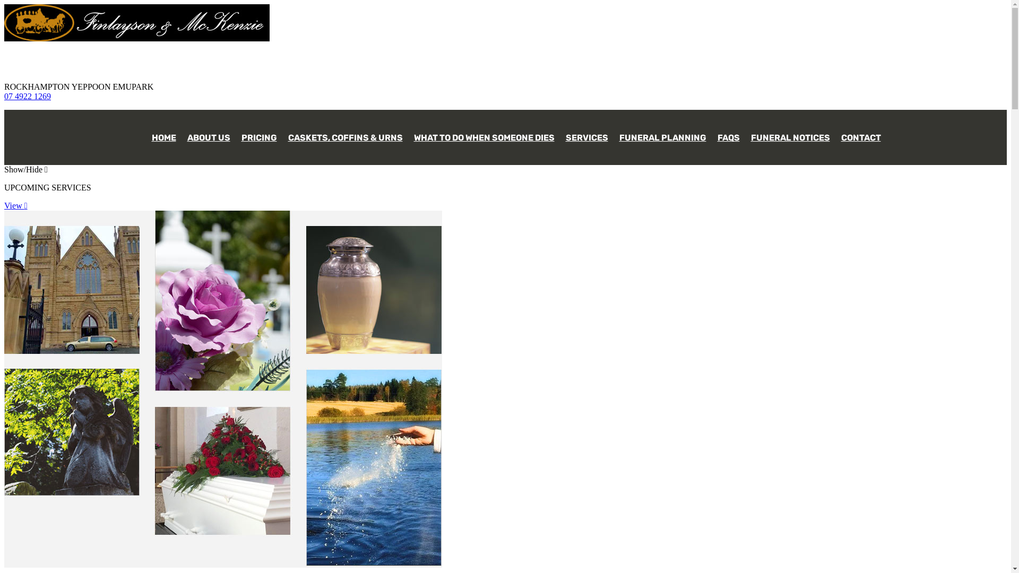 The height and width of the screenshot is (573, 1019). I want to click on ROCKHAMPTON FUNERAL NOTICES, so click(516, 188).